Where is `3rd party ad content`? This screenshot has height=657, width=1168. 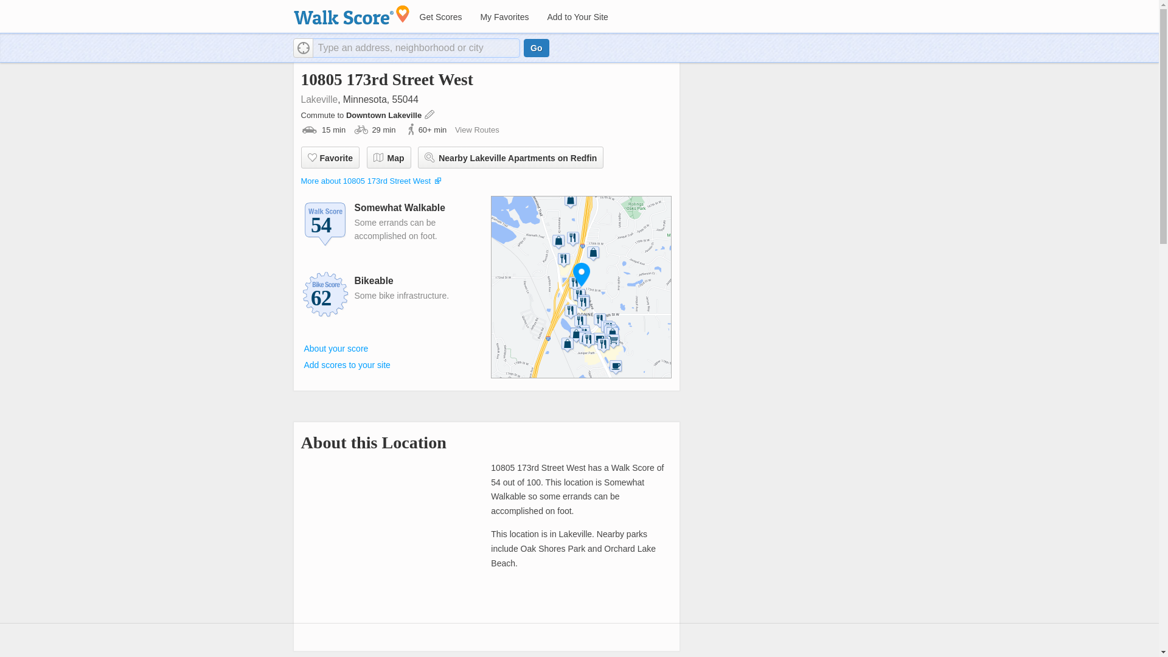 3rd party ad content is located at coordinates (579, 642).